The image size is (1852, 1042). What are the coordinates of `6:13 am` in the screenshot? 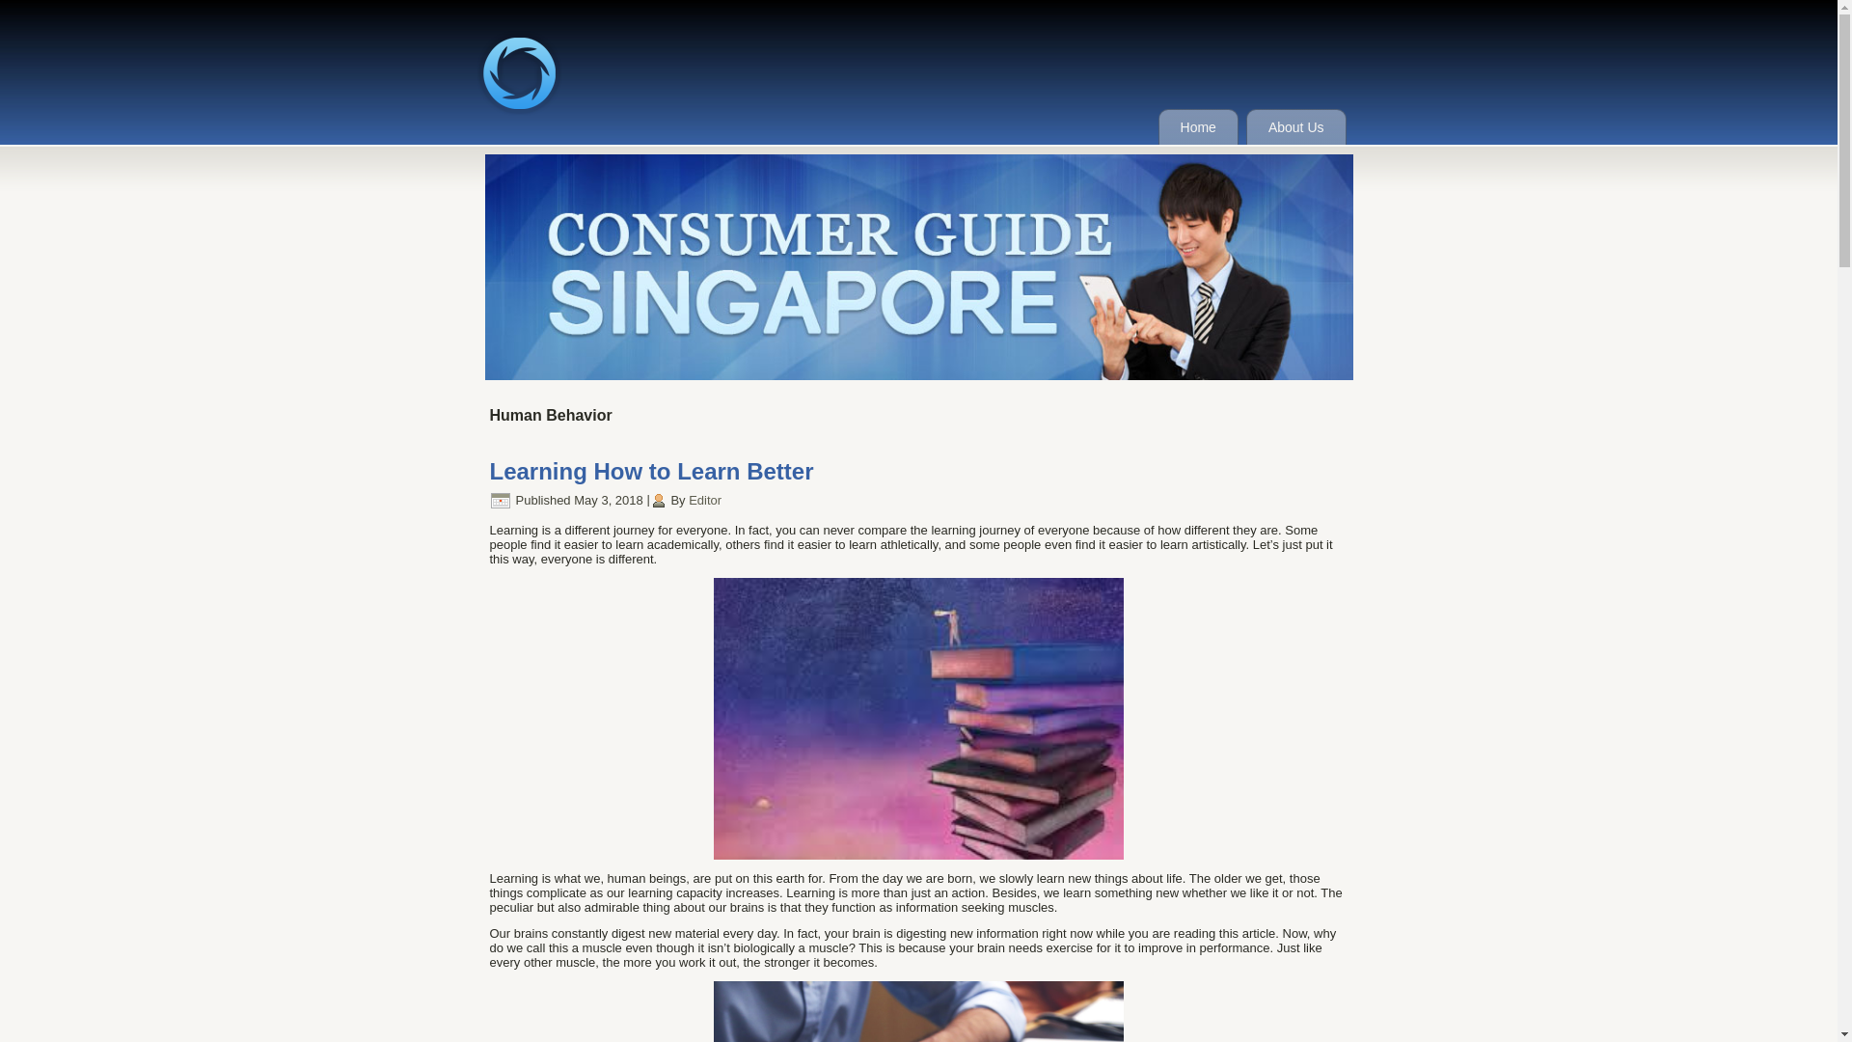 It's located at (608, 500).